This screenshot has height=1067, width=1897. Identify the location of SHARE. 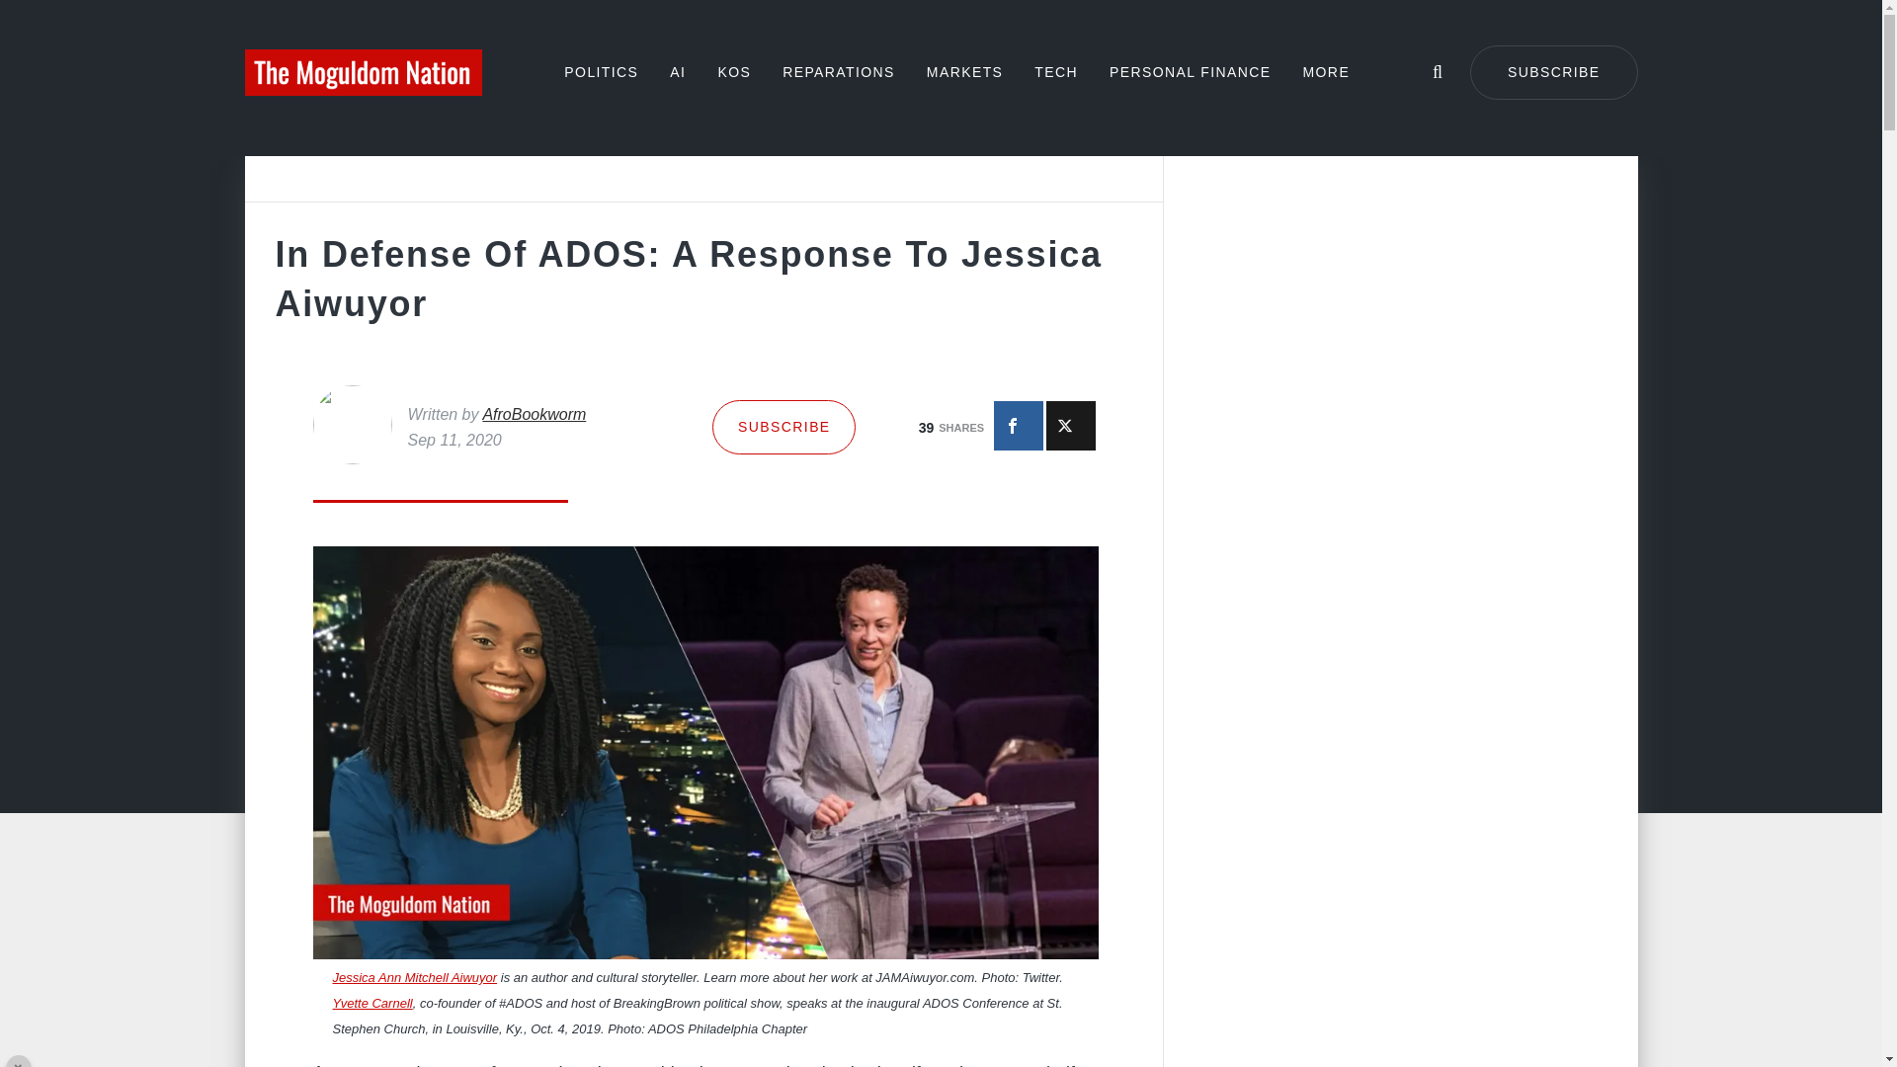
(1019, 425).